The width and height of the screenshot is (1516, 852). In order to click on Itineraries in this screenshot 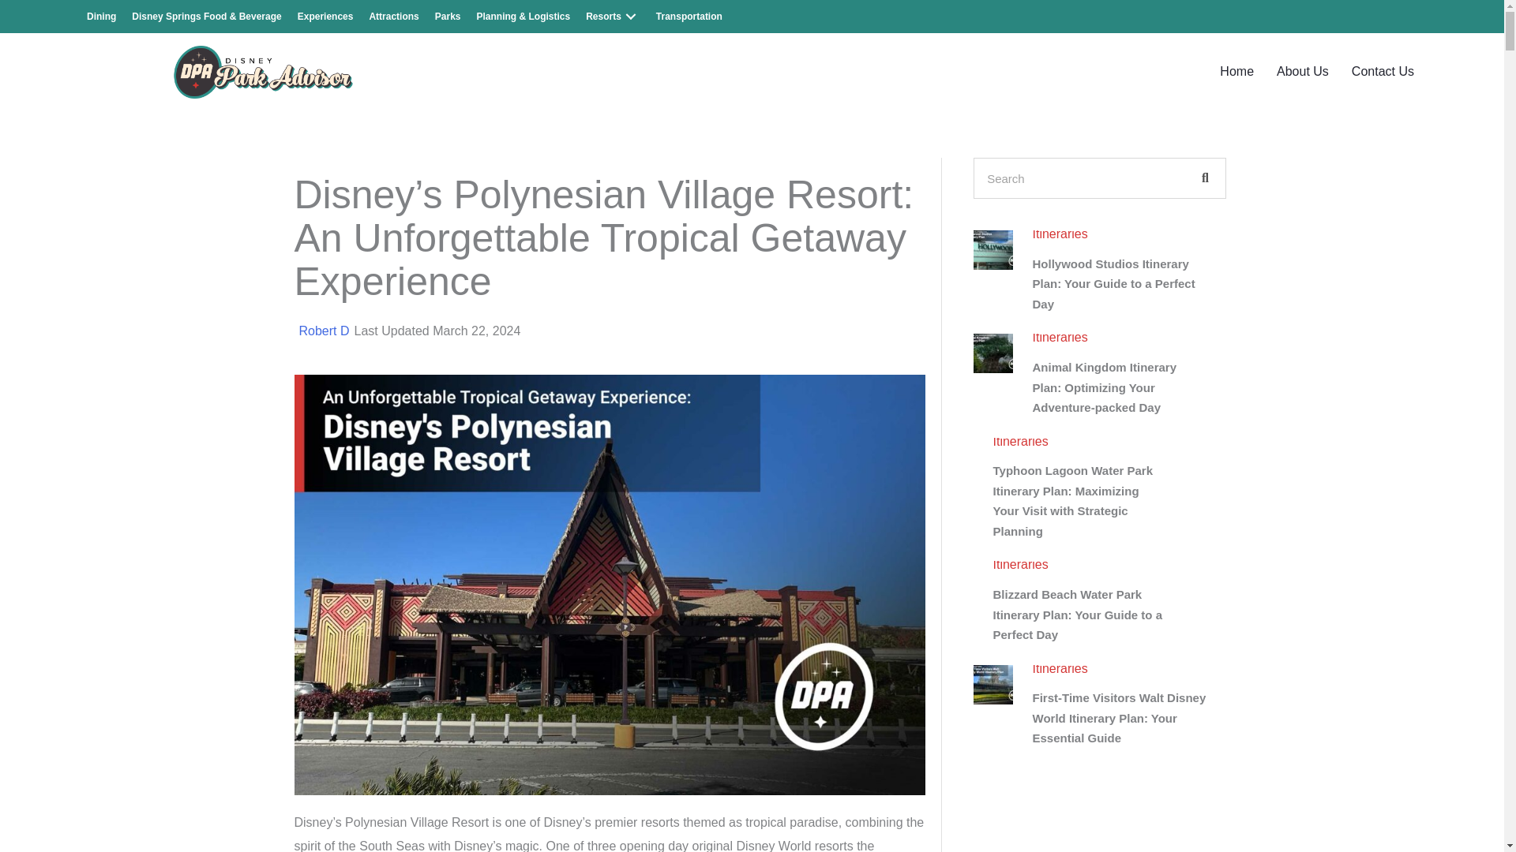, I will do `click(1020, 564)`.